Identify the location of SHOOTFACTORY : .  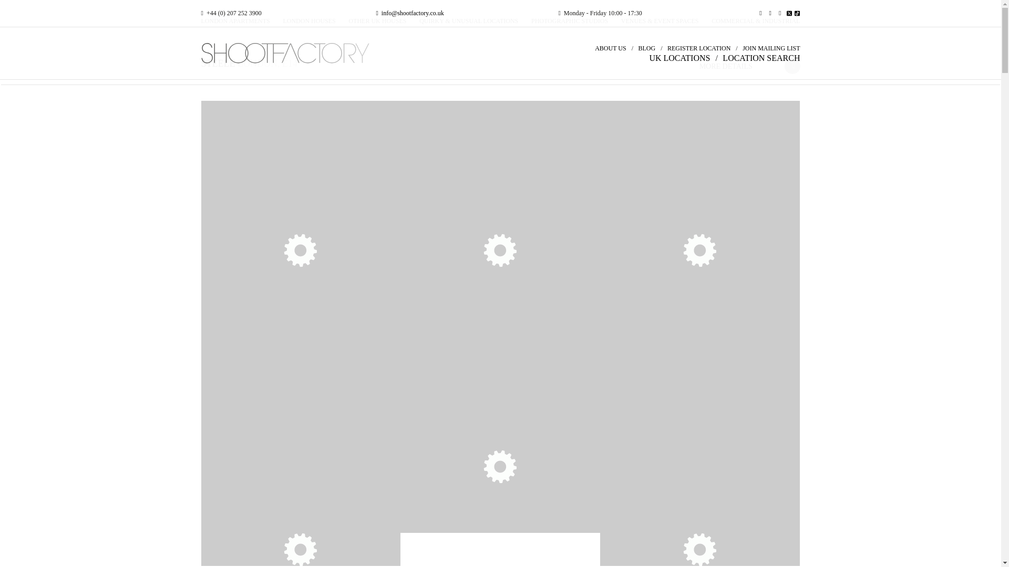
(295, 53).